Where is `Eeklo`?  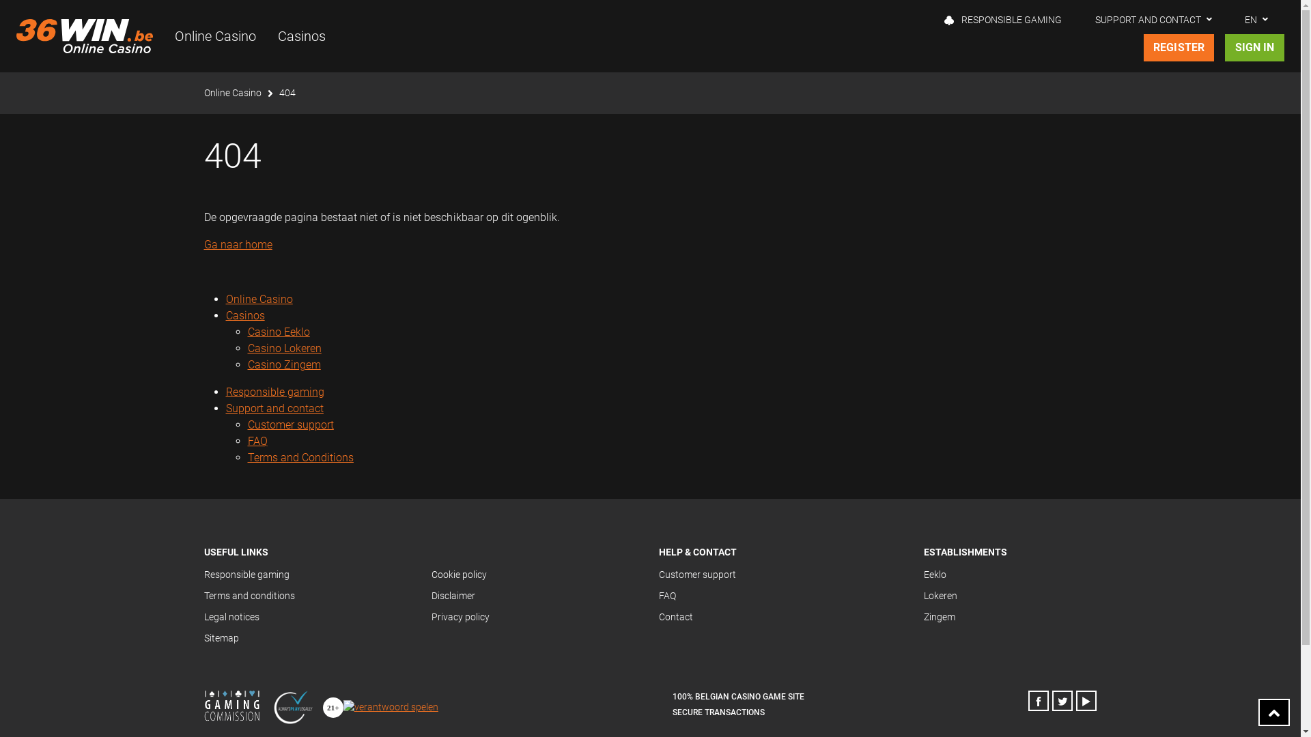
Eeklo is located at coordinates (935, 575).